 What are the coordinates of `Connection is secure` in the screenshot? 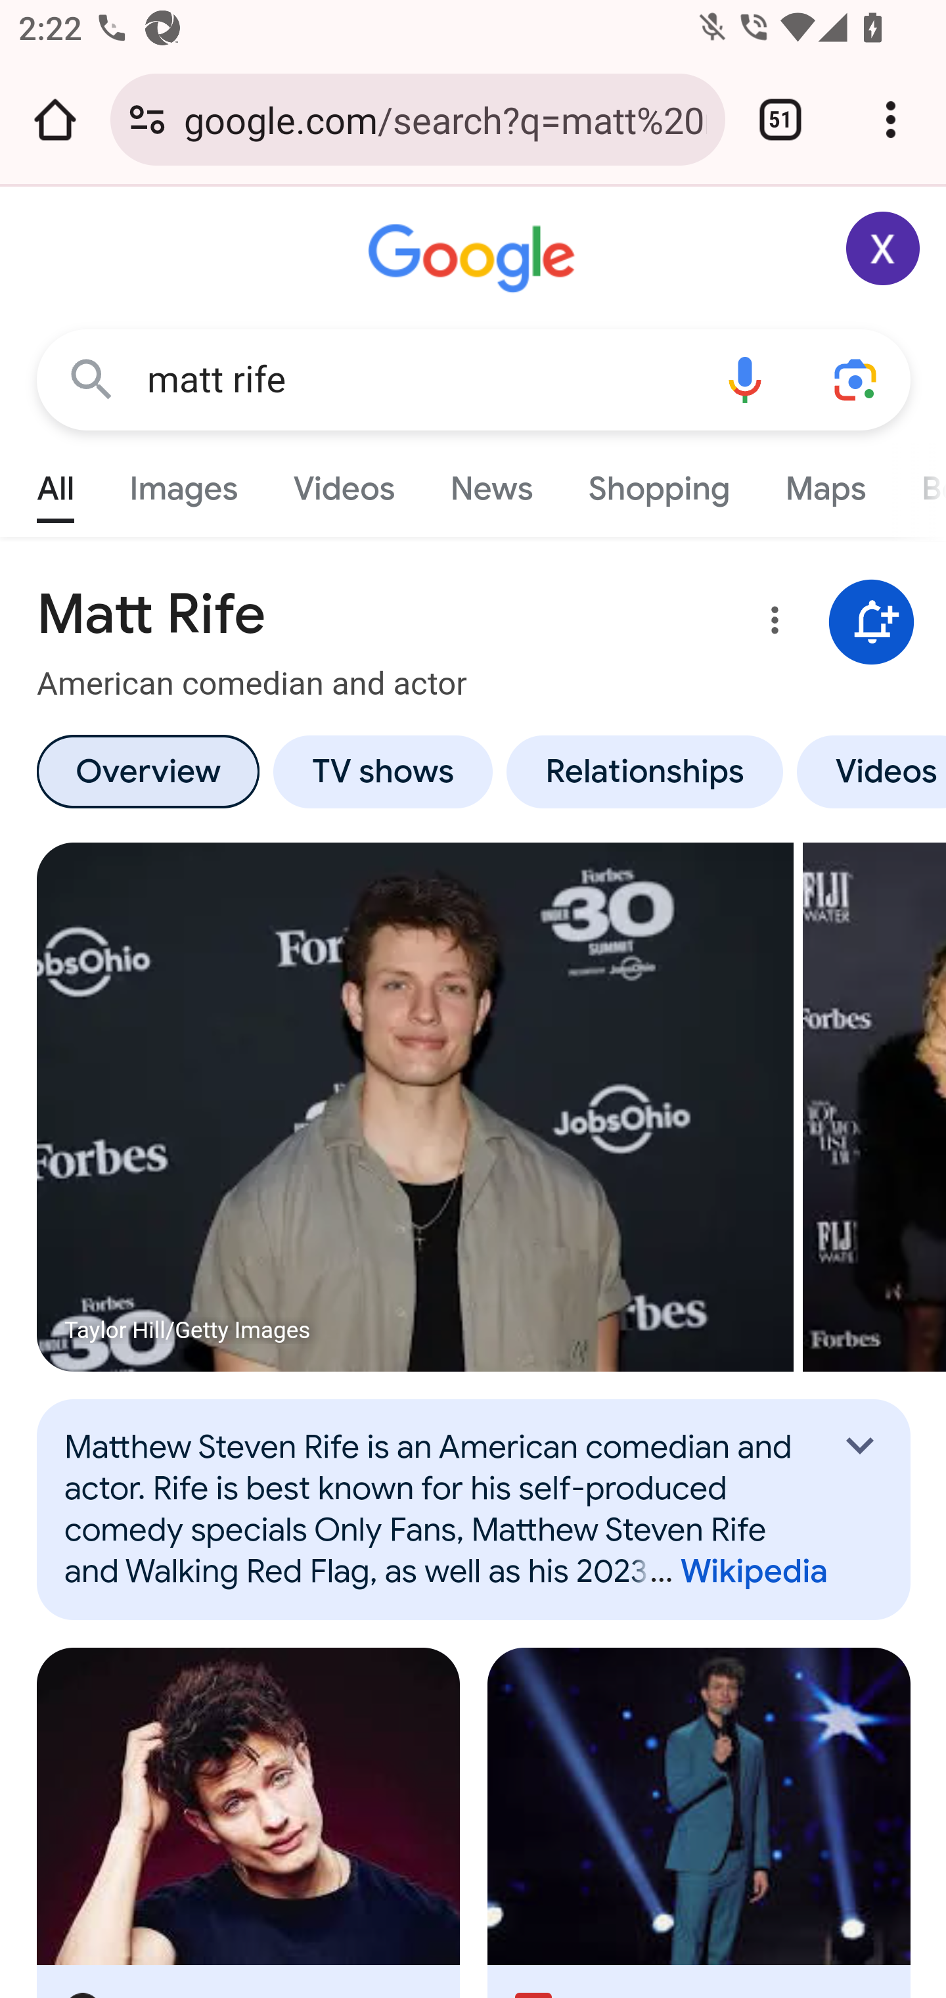 It's located at (147, 120).